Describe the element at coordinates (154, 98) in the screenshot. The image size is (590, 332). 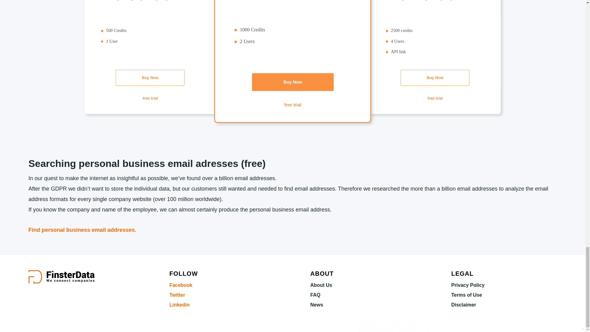
I see `free trial` at that location.